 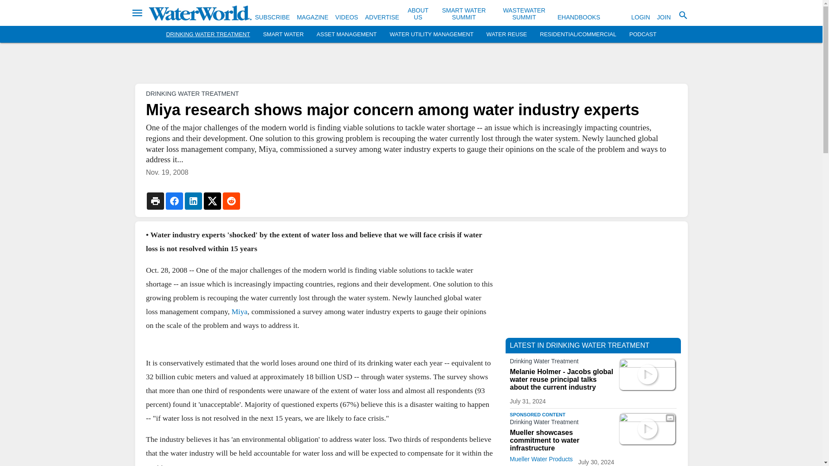 What do you see at coordinates (208, 35) in the screenshot?
I see `DRINKING WATER TREATMENT` at bounding box center [208, 35].